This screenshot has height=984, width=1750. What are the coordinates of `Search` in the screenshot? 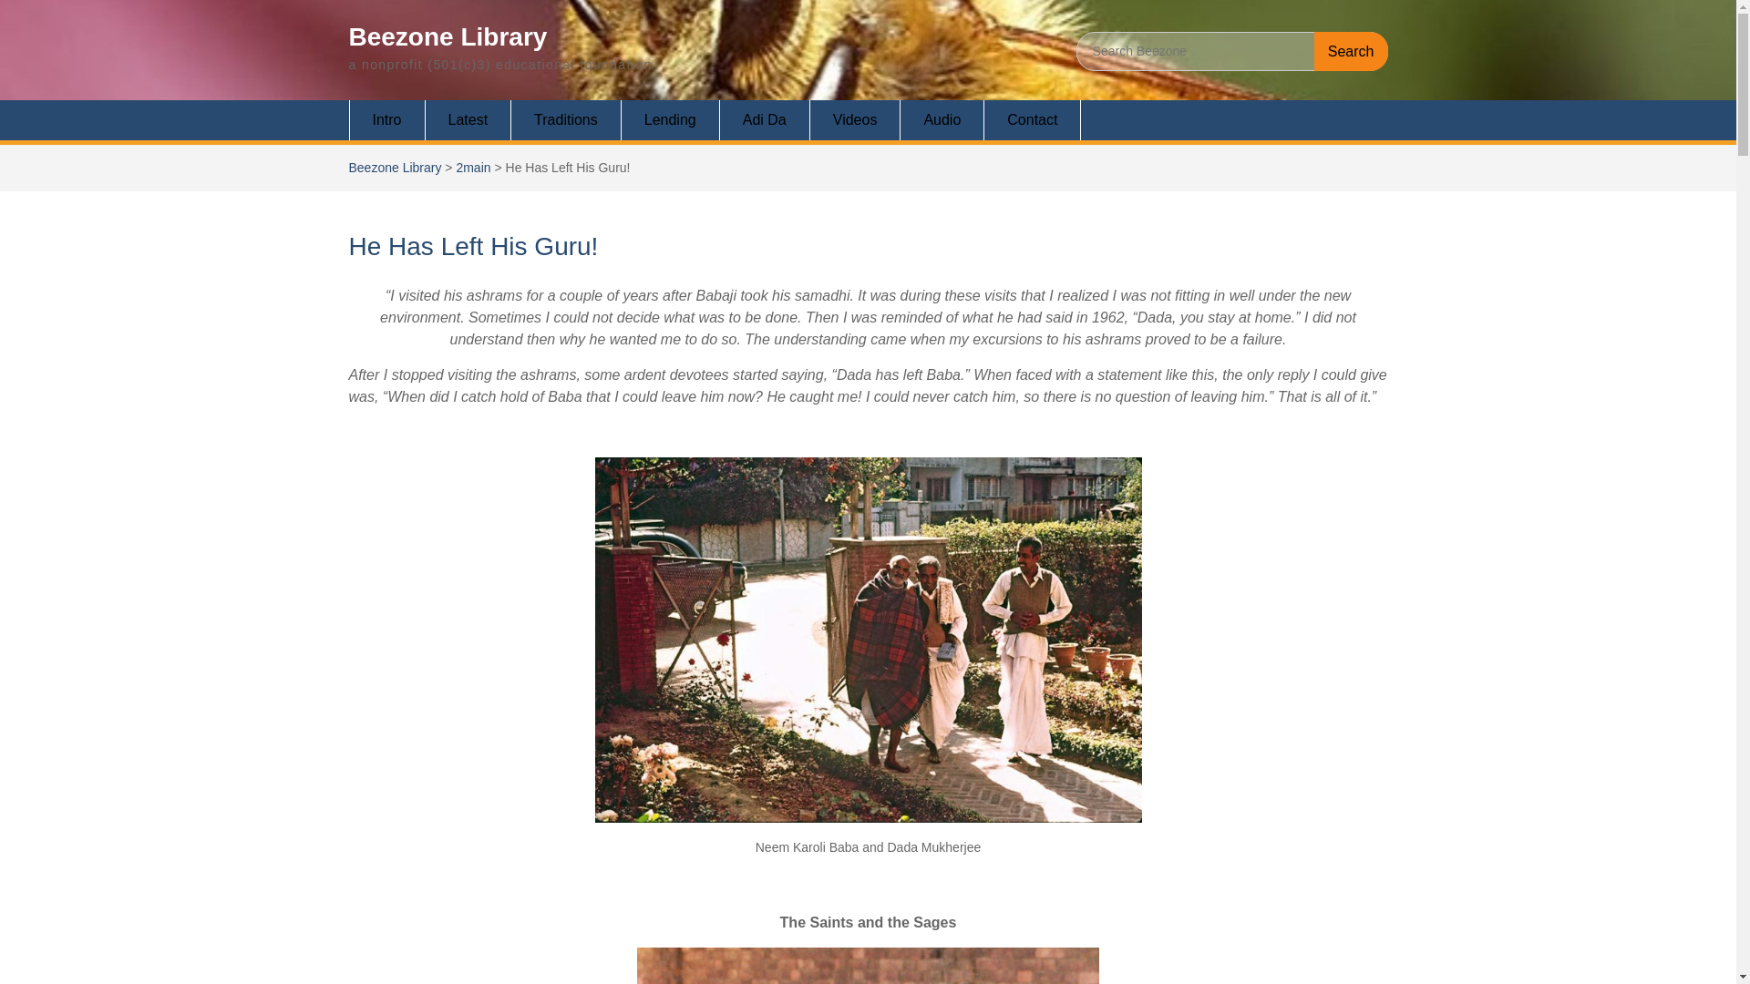 It's located at (1351, 51).